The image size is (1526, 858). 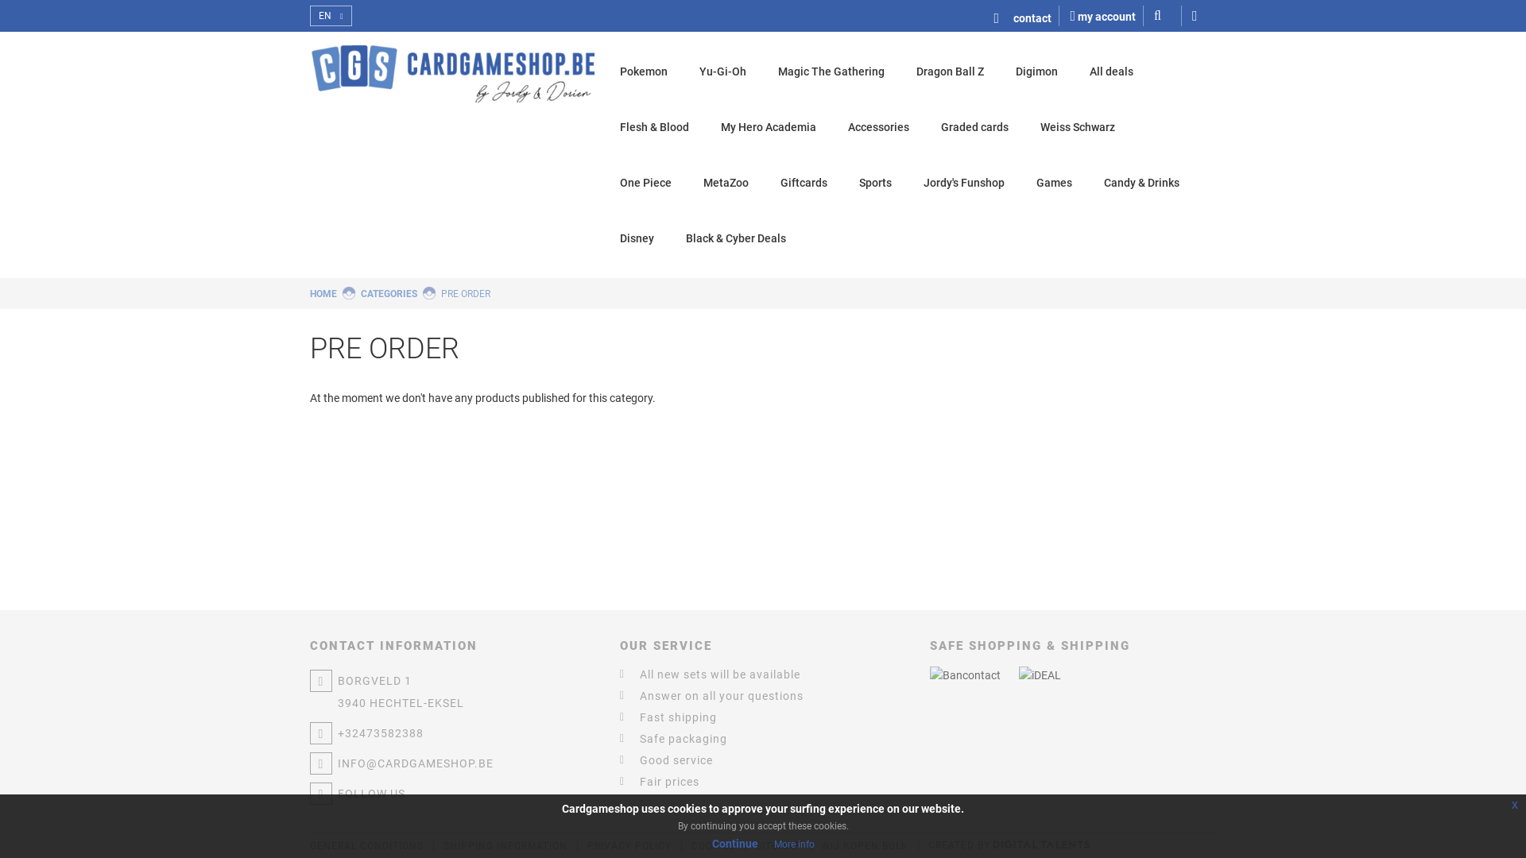 I want to click on Disney, so click(x=637, y=238).